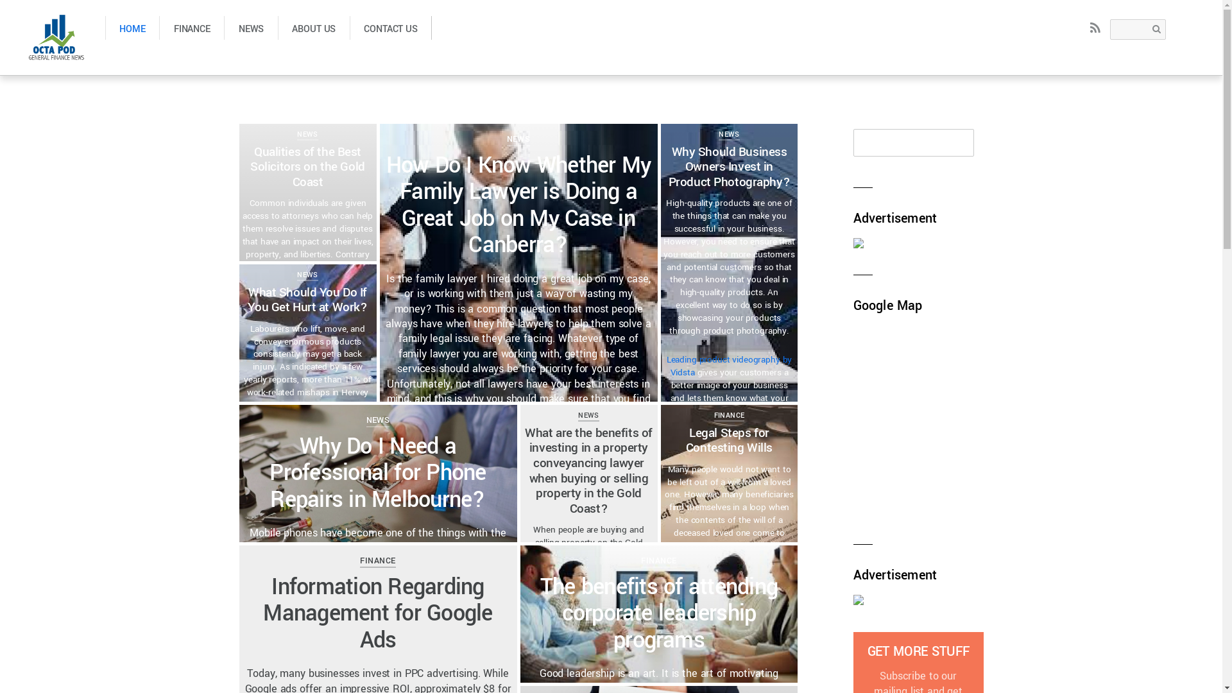 The image size is (1232, 693). I want to click on NEWS, so click(307, 135).